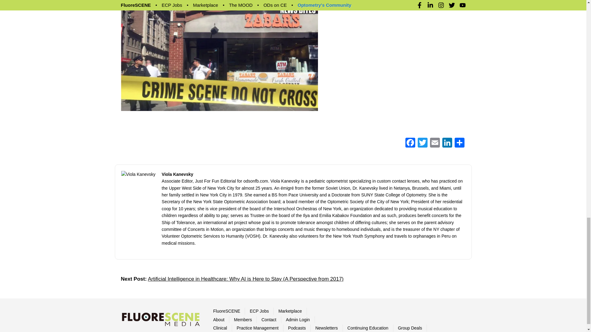  I want to click on Podcasts, so click(297, 318).